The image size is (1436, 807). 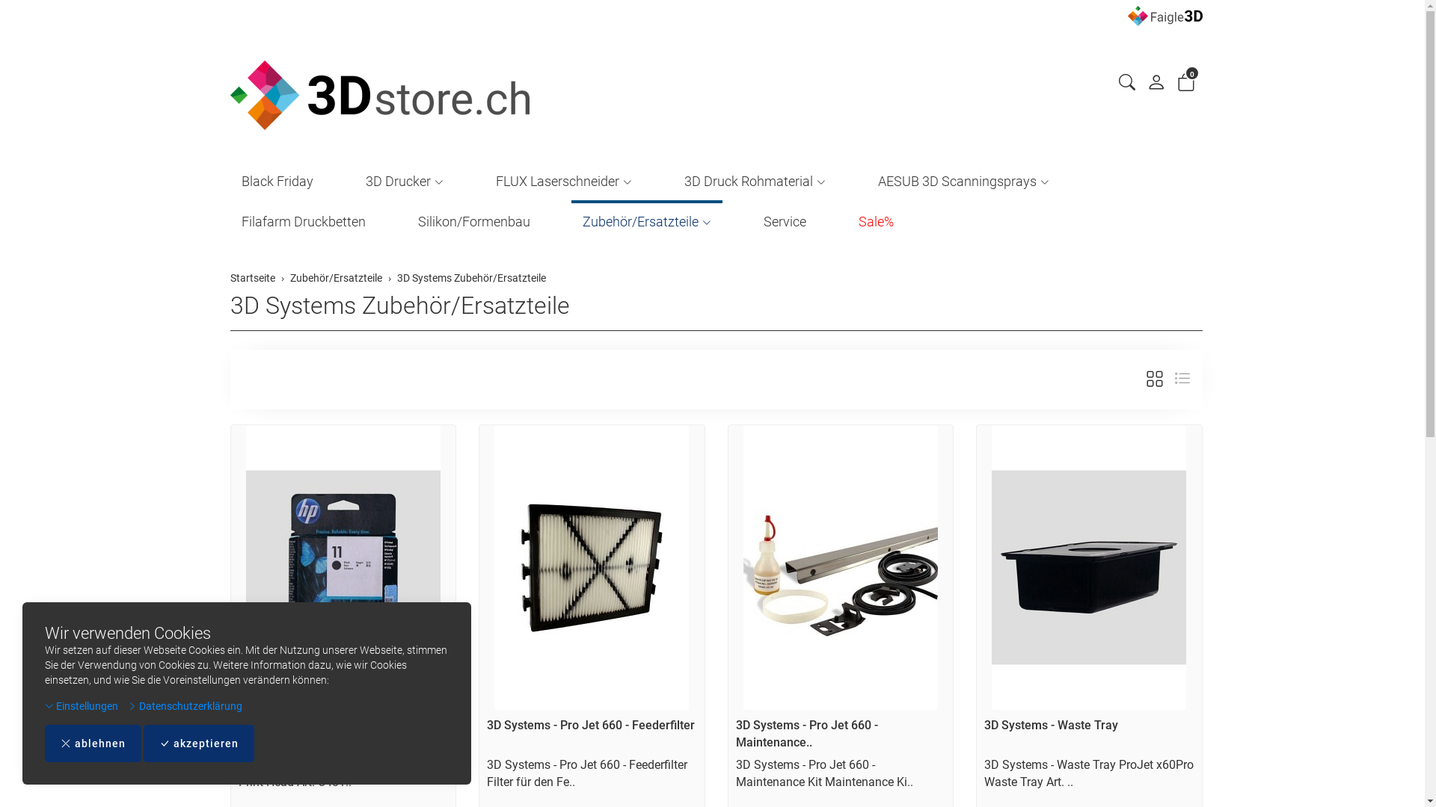 I want to click on 3D Druck Rohmaterial, so click(x=755, y=180).